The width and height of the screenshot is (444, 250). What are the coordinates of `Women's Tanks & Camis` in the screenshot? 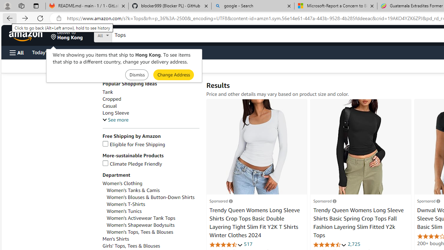 It's located at (133, 190).